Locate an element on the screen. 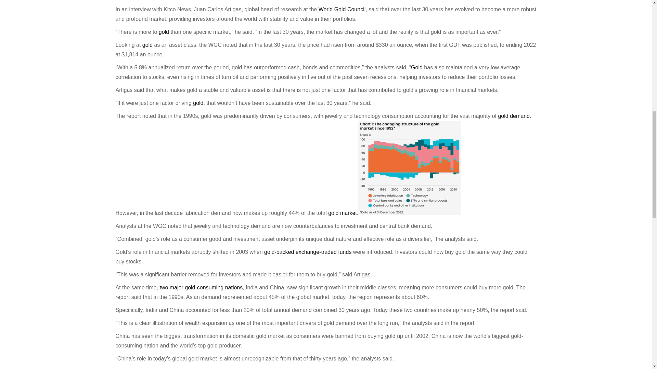 Image resolution: width=657 pixels, height=369 pixels. two major gold-consuming nations is located at coordinates (200, 287).